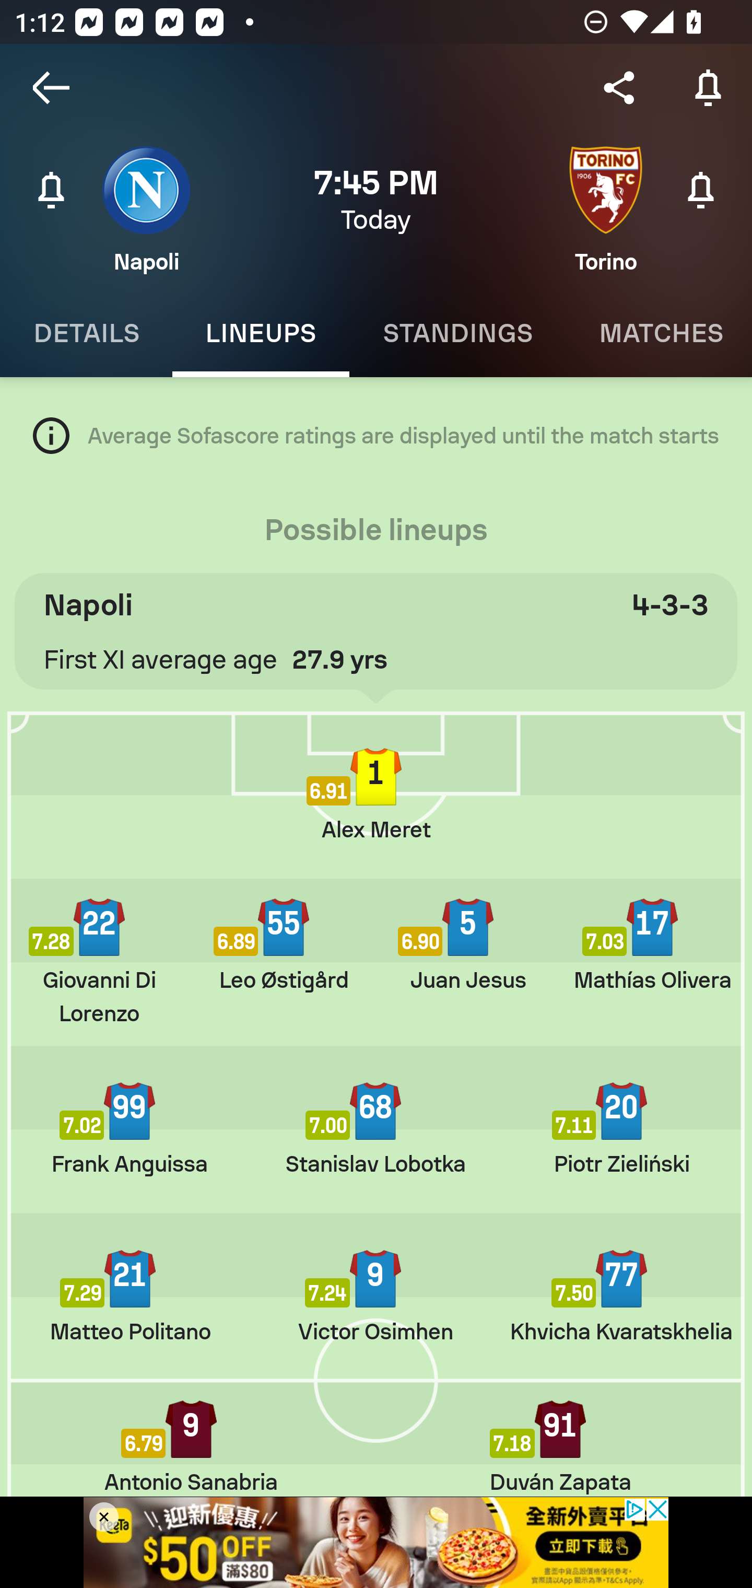 This screenshot has width=752, height=1588. What do you see at coordinates (99, 961) in the screenshot?
I see `Giovanni Di Lorenzo` at bounding box center [99, 961].